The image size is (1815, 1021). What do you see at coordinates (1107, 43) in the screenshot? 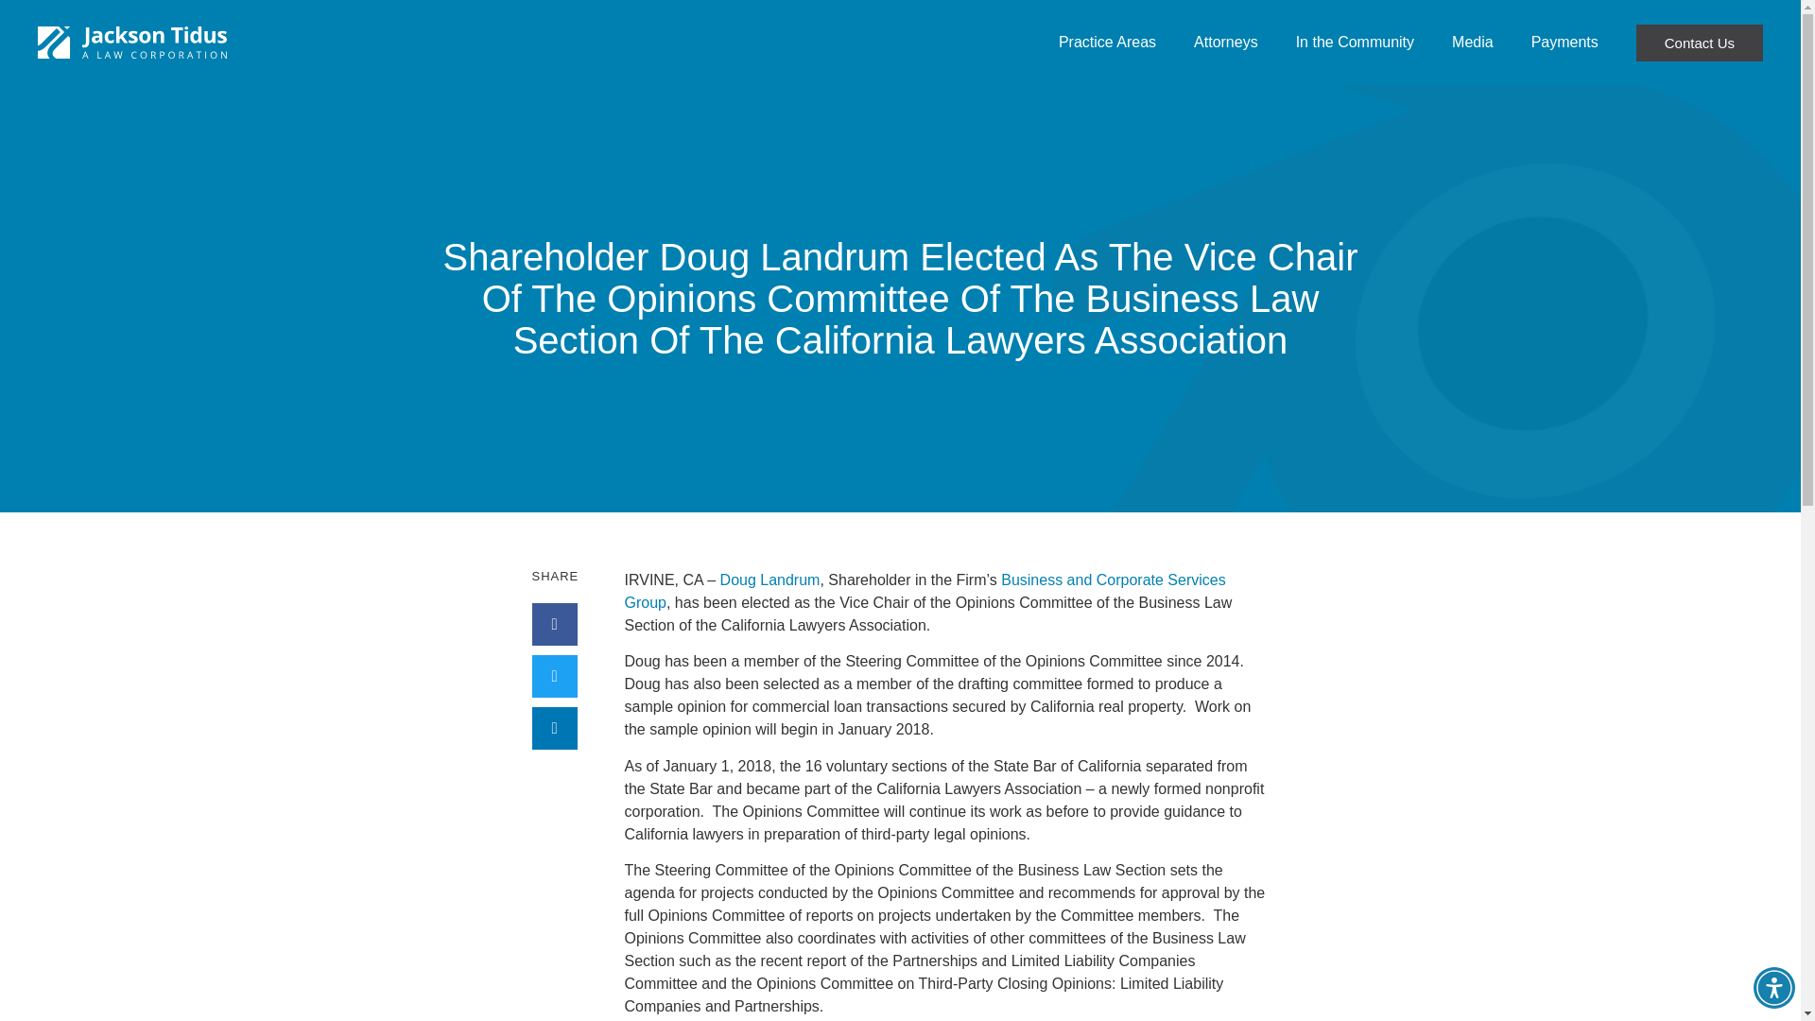
I see `Practice Areas` at bounding box center [1107, 43].